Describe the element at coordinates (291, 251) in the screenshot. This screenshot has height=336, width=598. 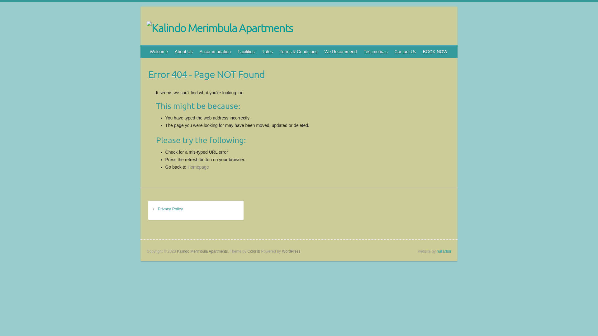
I see `WordPress` at that location.